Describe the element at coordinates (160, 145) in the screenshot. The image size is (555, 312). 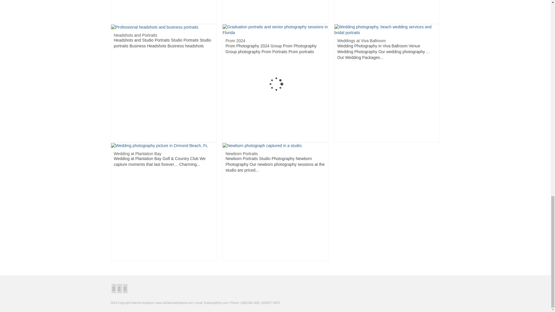
I see `Wedding at Plantation Bay` at that location.